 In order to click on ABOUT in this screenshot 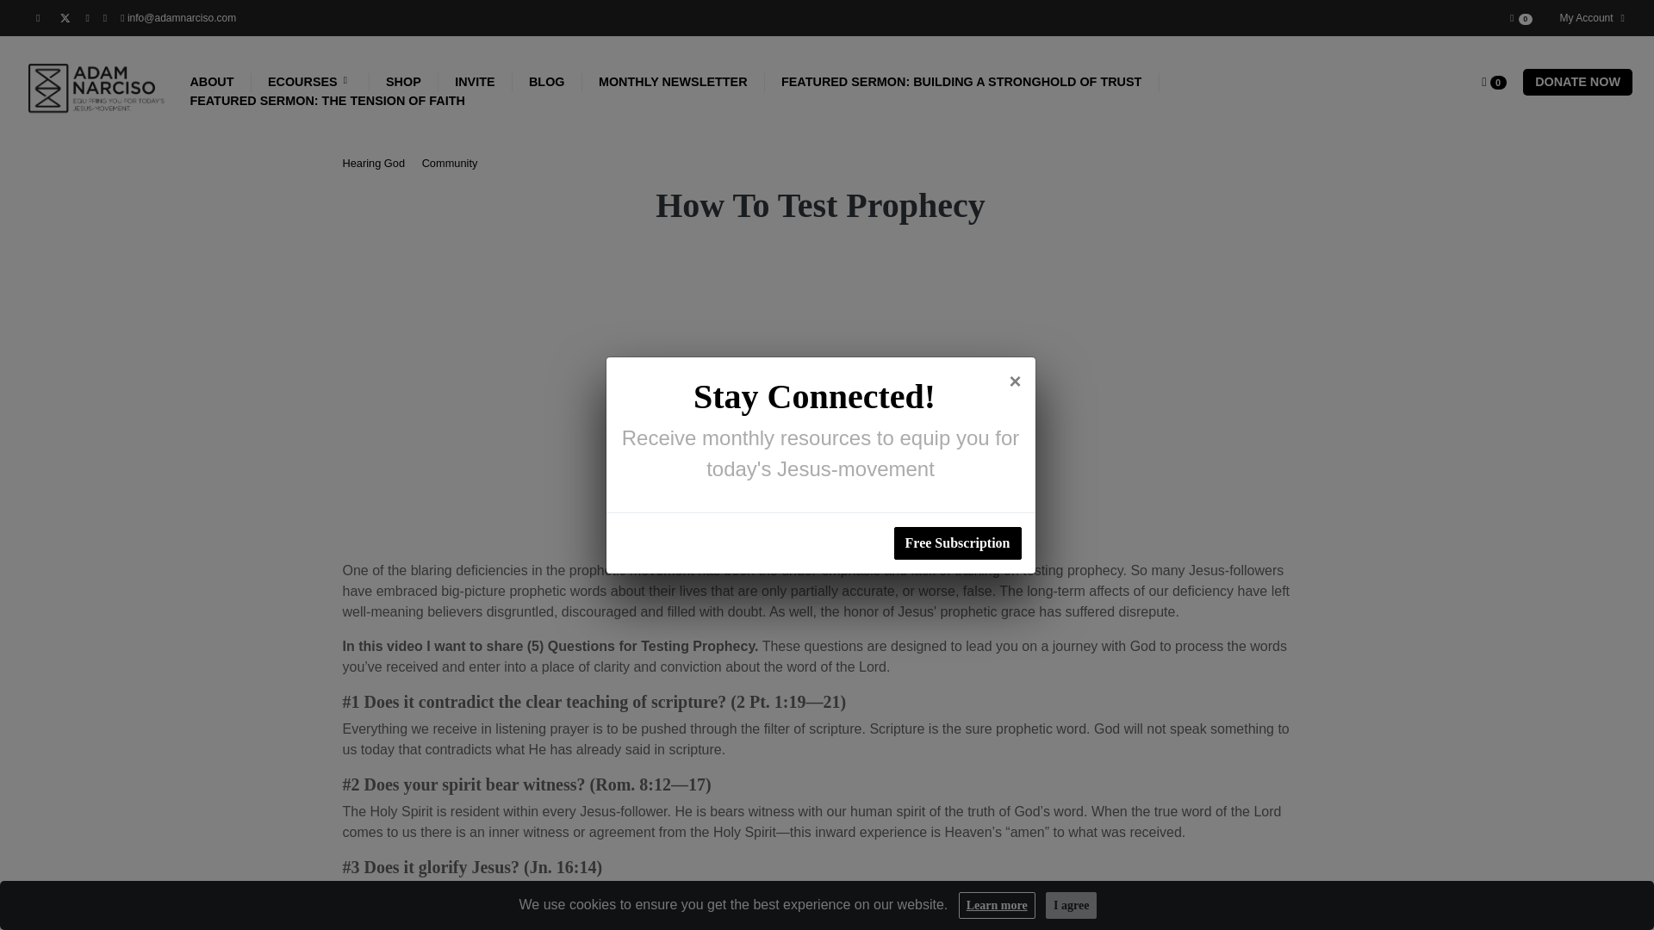, I will do `click(212, 83)`.